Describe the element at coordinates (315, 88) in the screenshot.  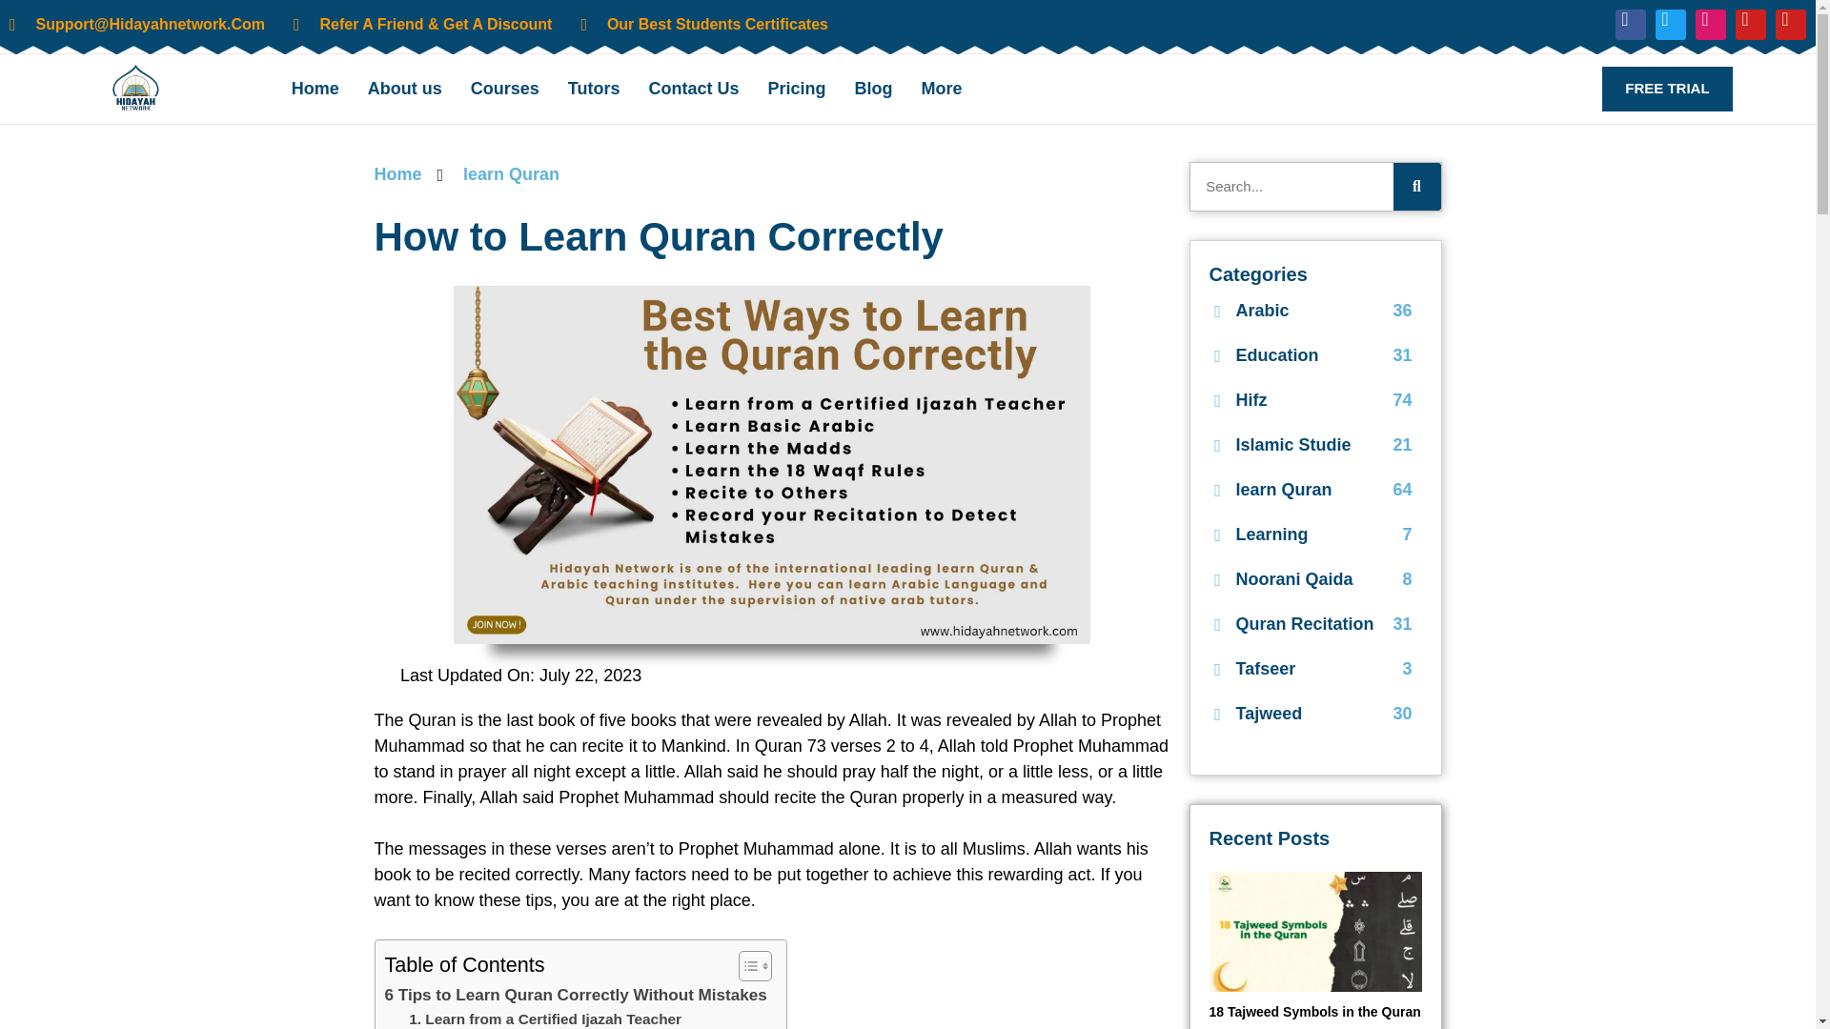
I see `Home` at that location.